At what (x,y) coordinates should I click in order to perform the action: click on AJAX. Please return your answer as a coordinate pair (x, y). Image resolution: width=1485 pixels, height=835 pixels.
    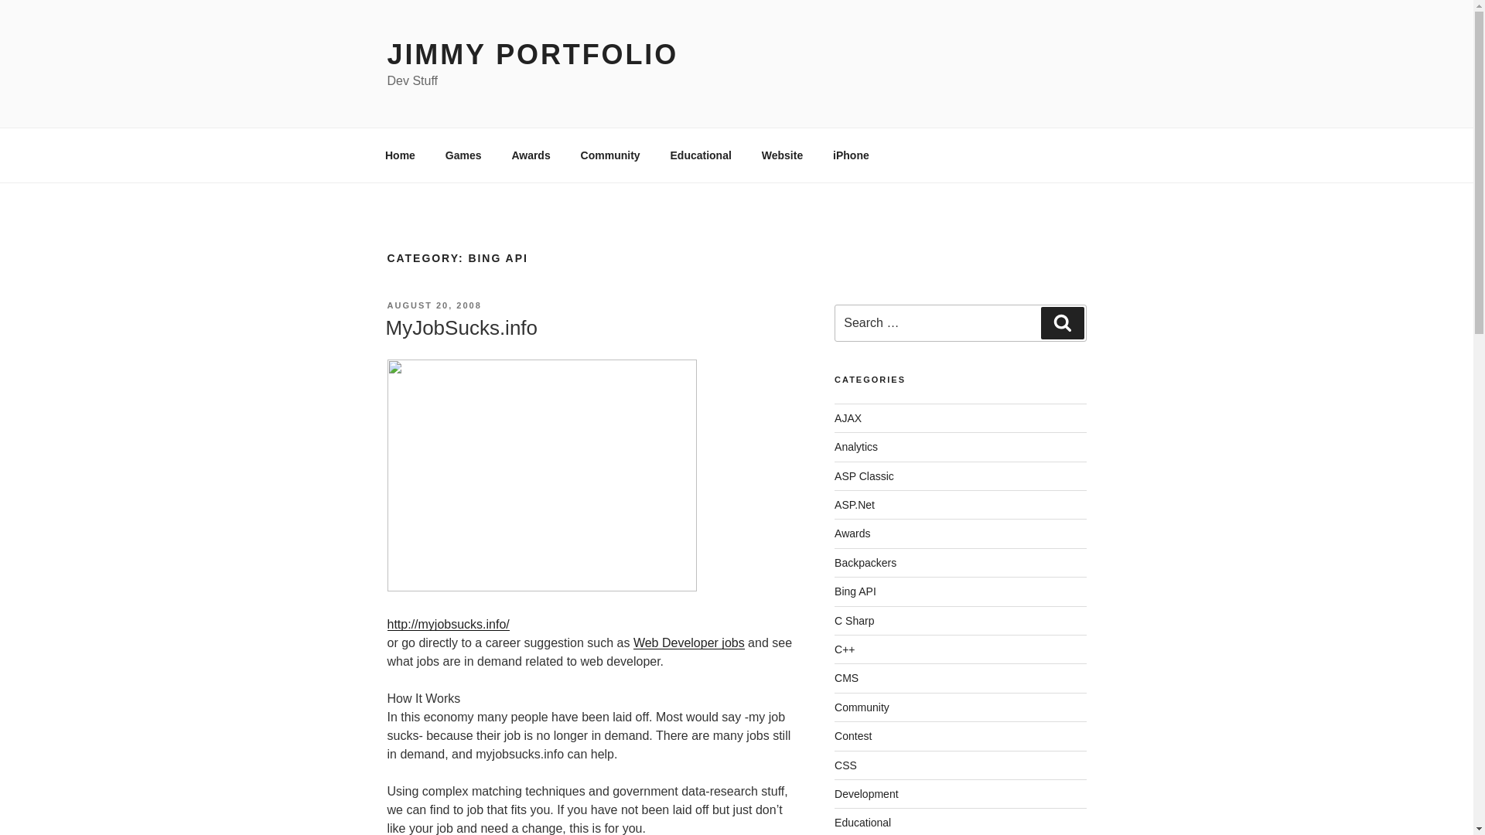
    Looking at the image, I should click on (848, 417).